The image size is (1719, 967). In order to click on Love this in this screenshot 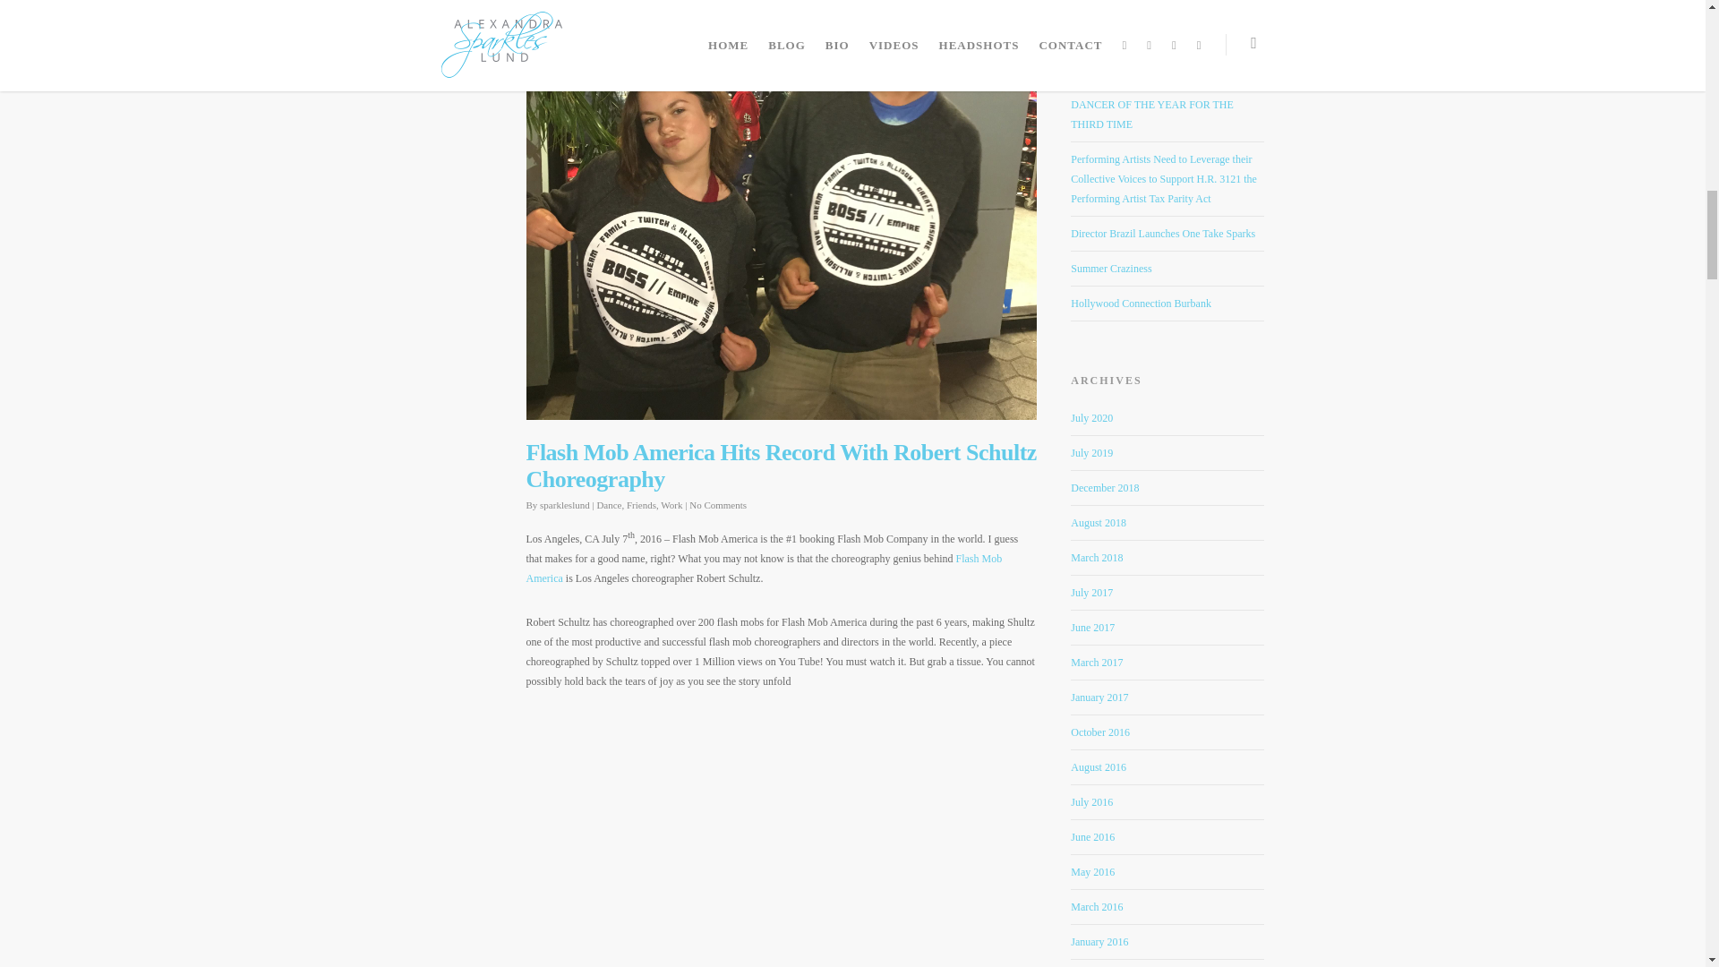, I will do `click(471, 2)`.